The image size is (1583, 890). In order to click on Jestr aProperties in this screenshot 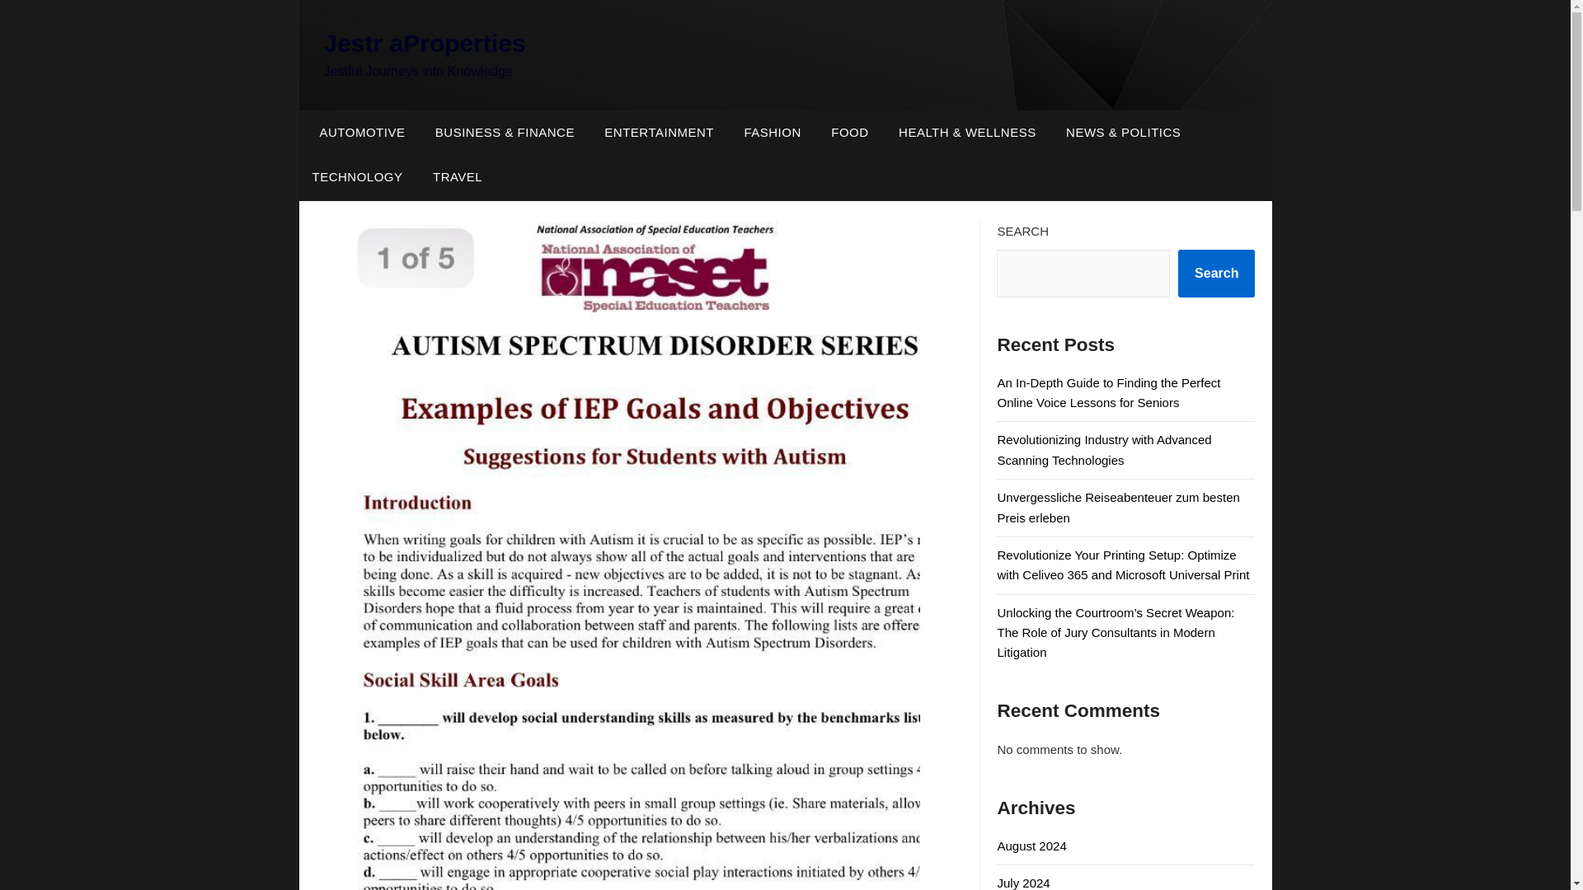, I will do `click(424, 43)`.